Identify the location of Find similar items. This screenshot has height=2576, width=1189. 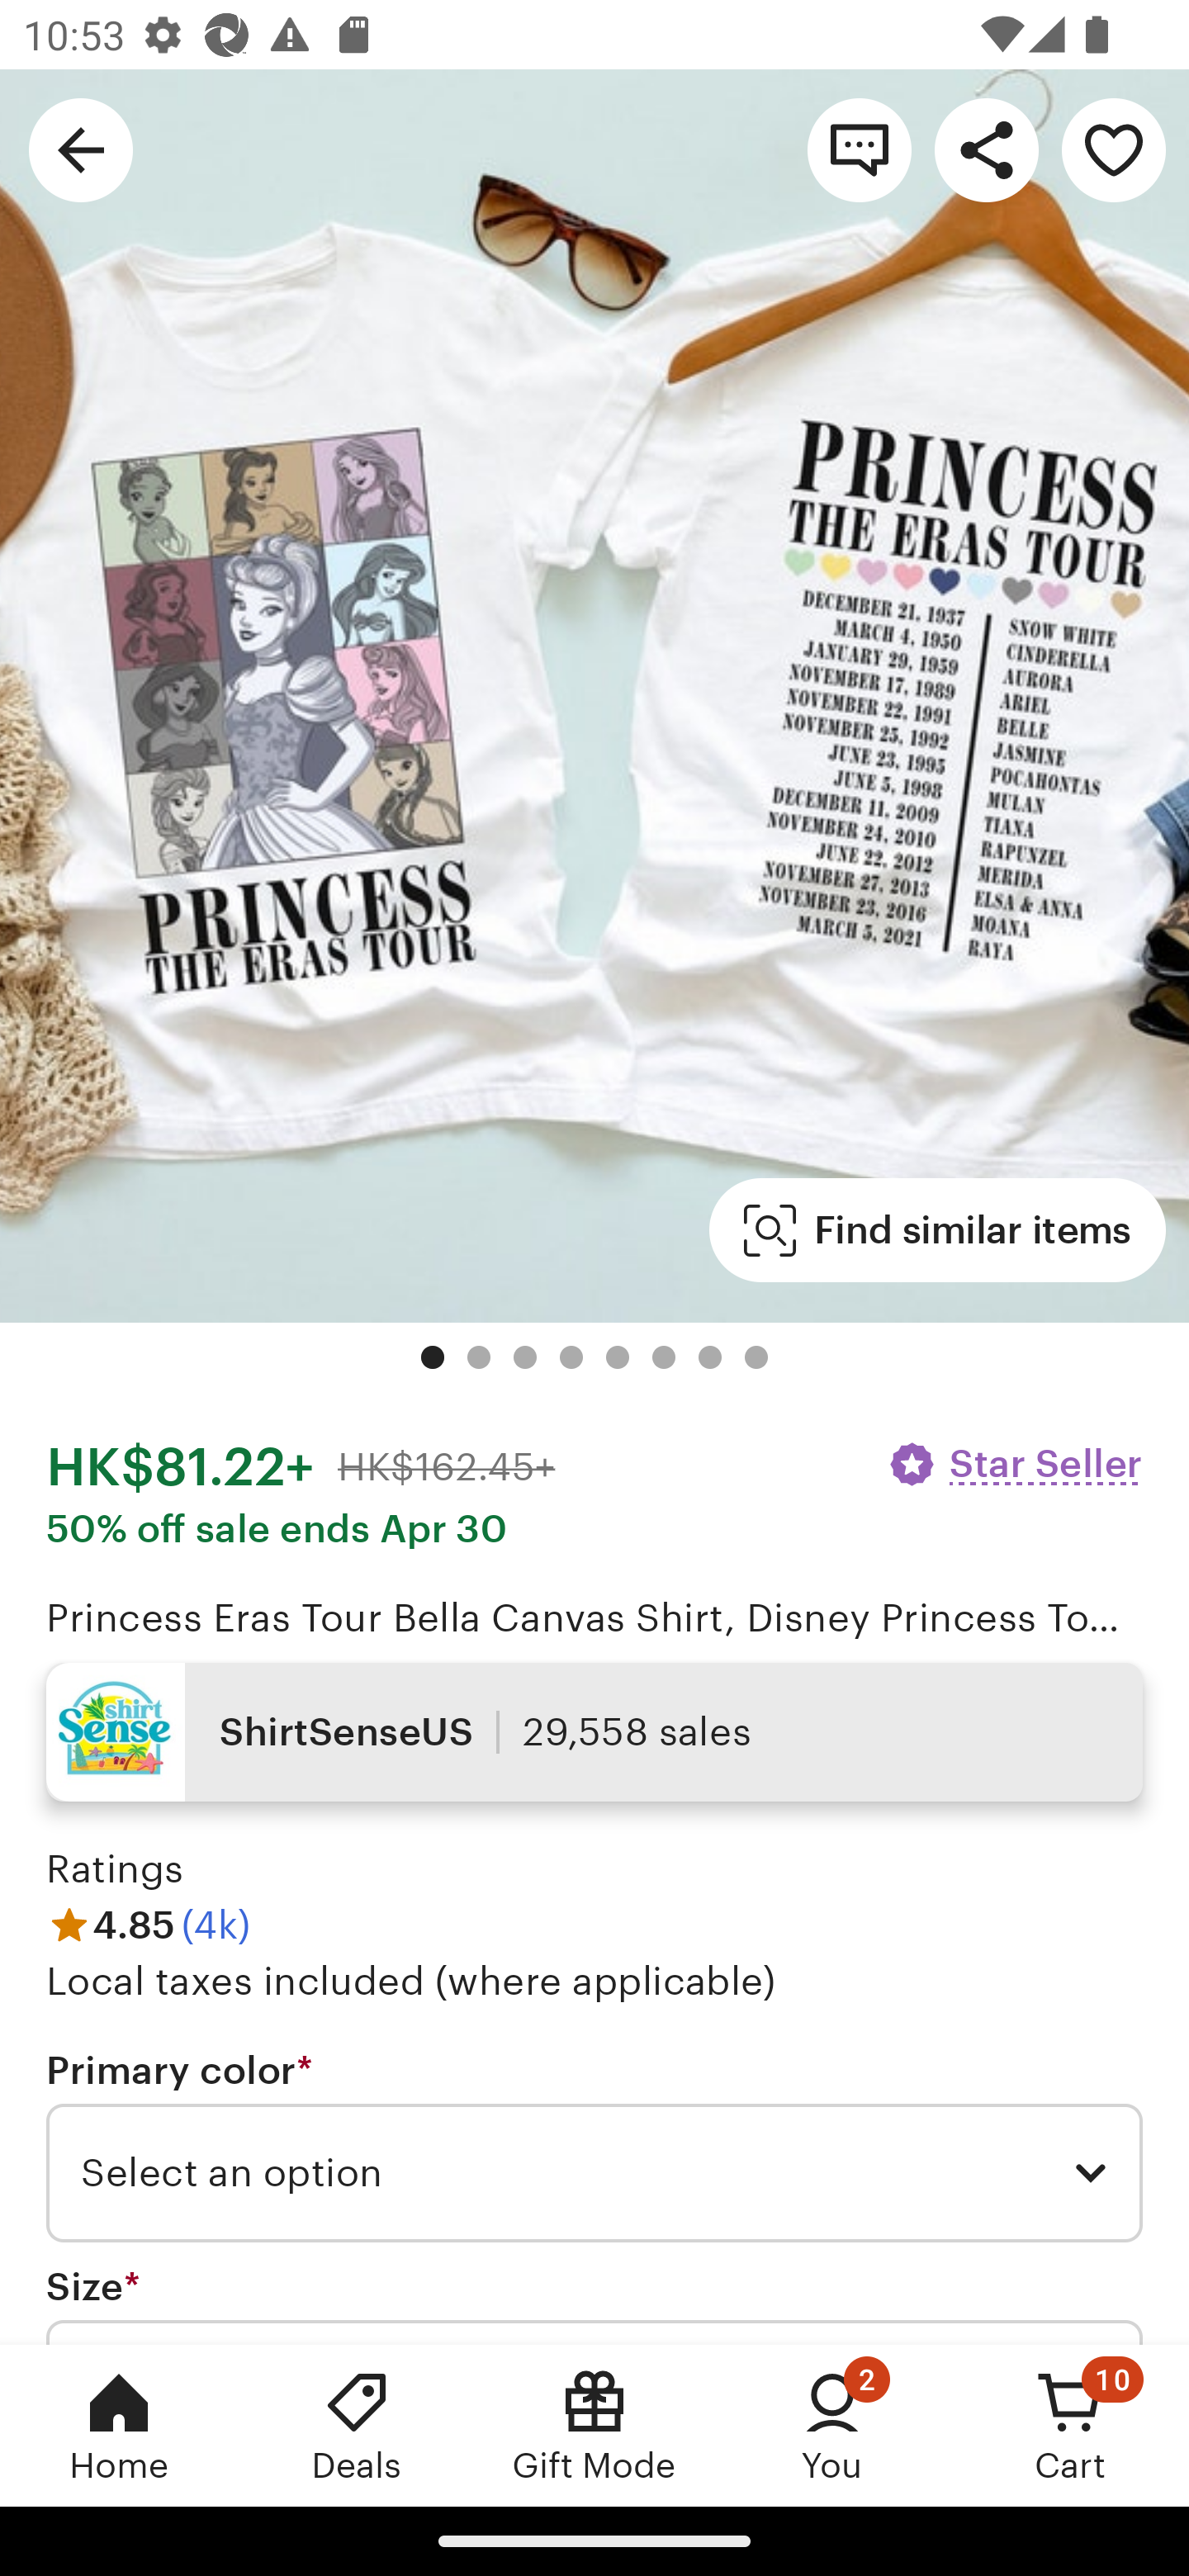
(938, 1230).